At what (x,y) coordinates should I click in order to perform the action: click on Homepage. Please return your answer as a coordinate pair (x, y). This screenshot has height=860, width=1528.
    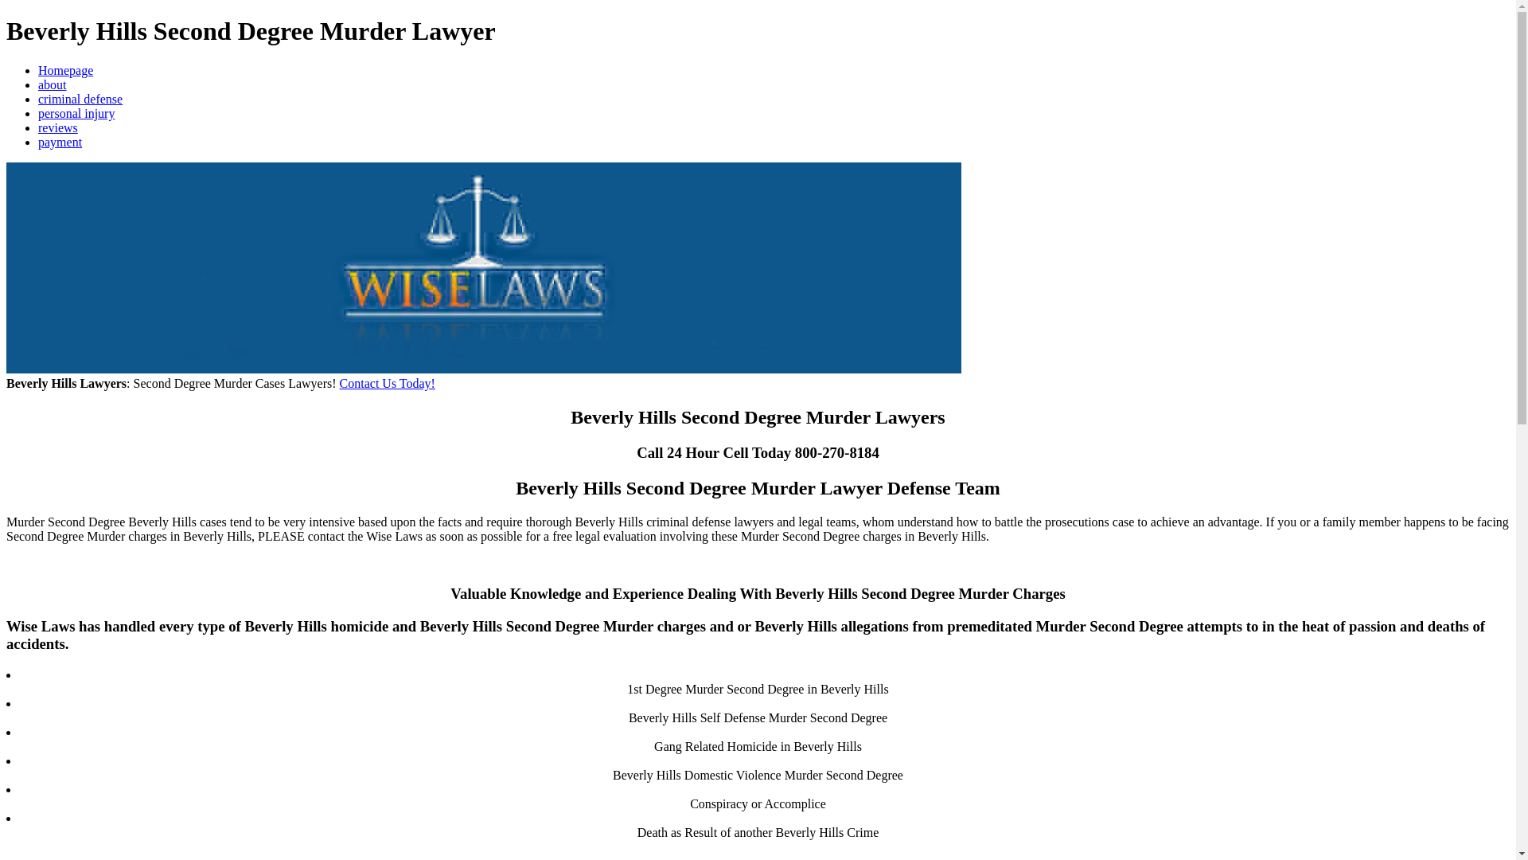
    Looking at the image, I should click on (65, 70).